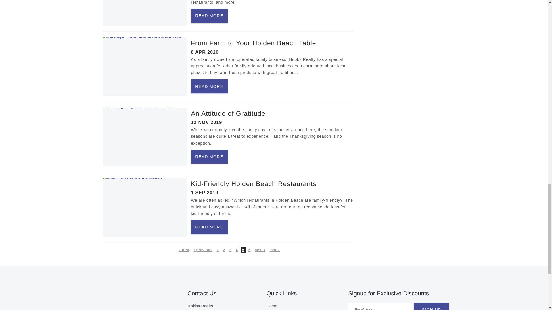  What do you see at coordinates (218, 250) in the screenshot?
I see `Go to page 1` at bounding box center [218, 250].